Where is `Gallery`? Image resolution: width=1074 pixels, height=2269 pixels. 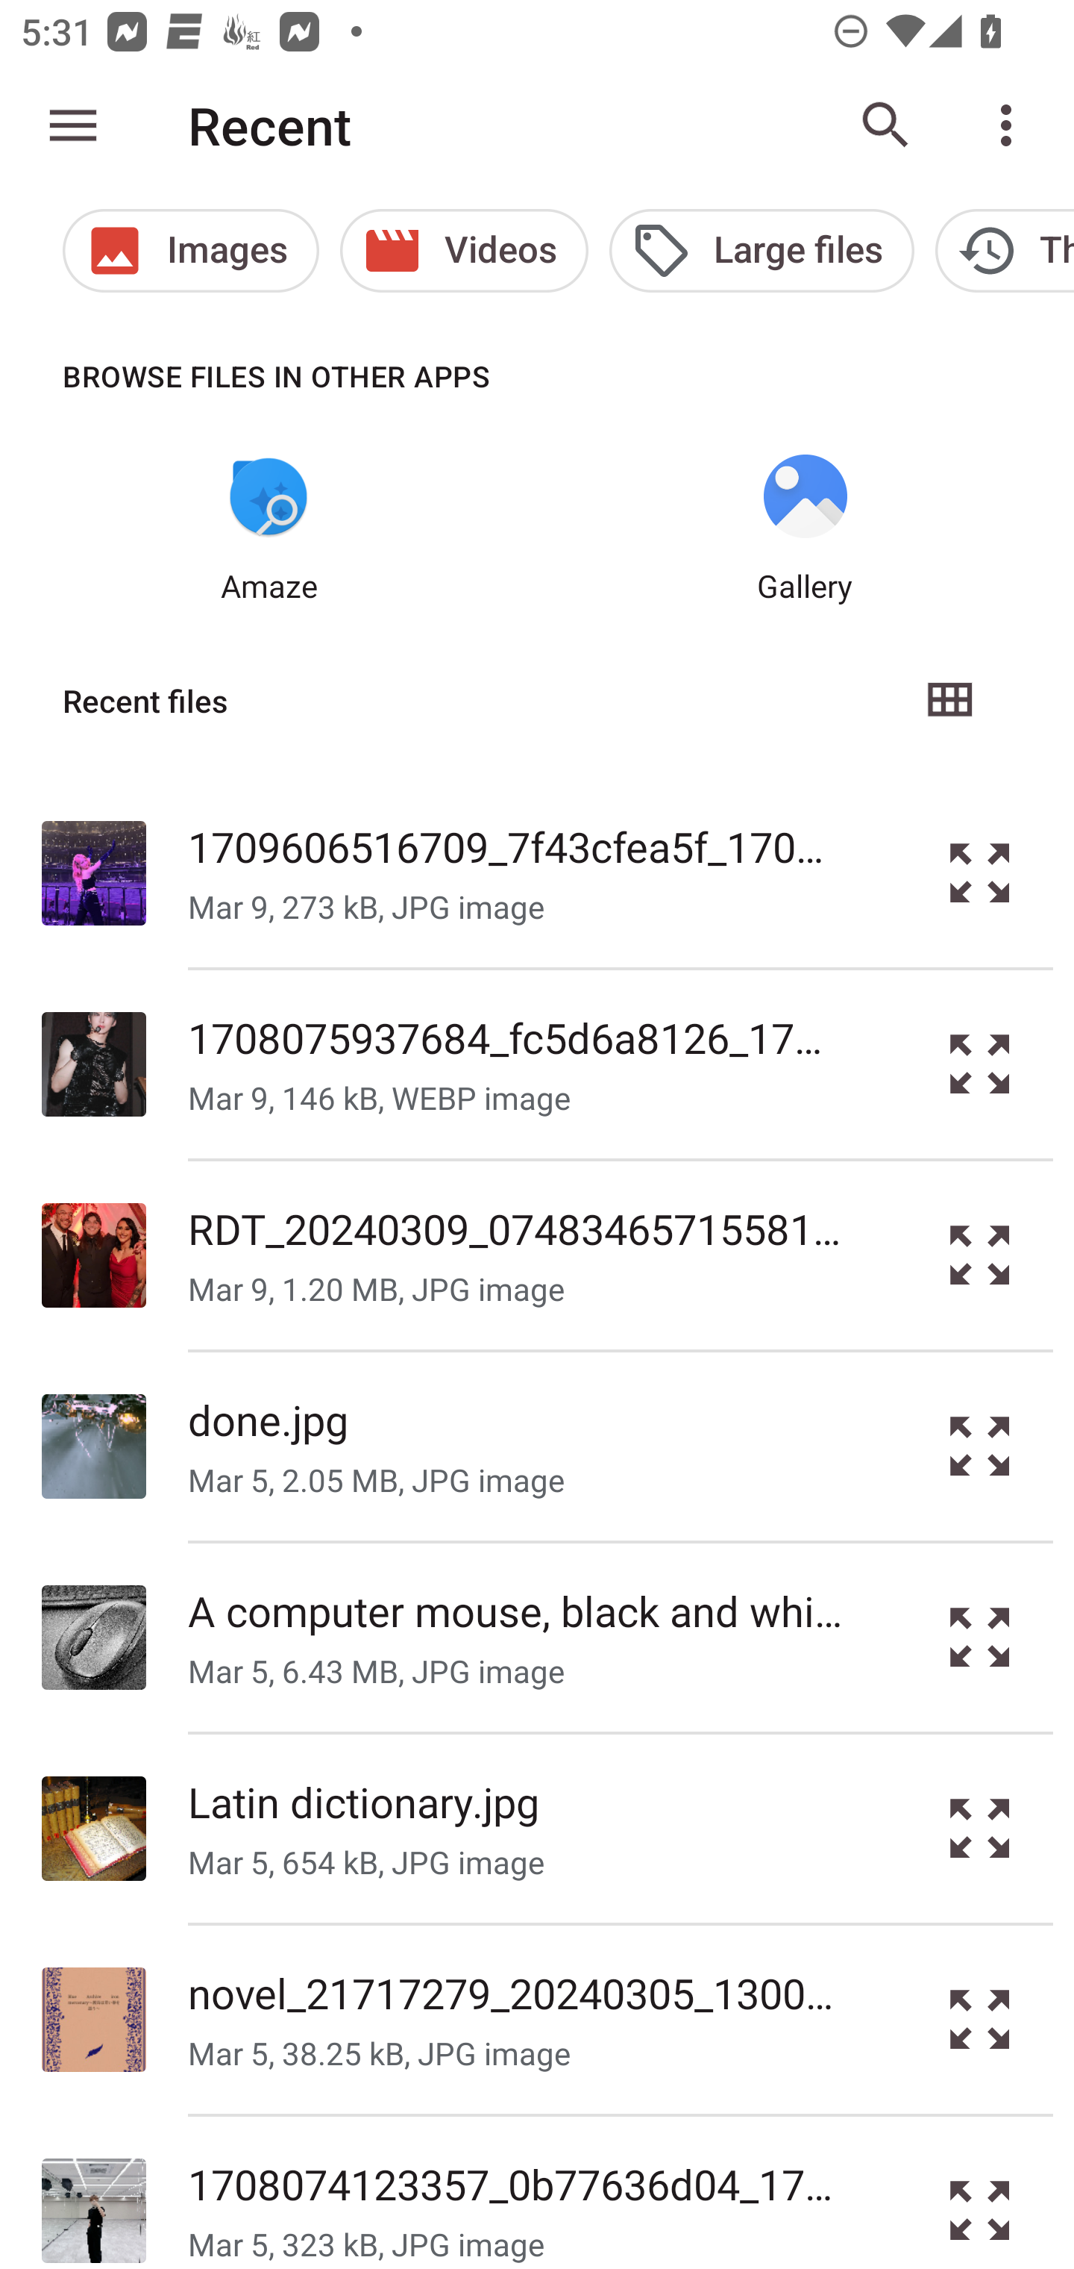 Gallery is located at coordinates (805, 529).